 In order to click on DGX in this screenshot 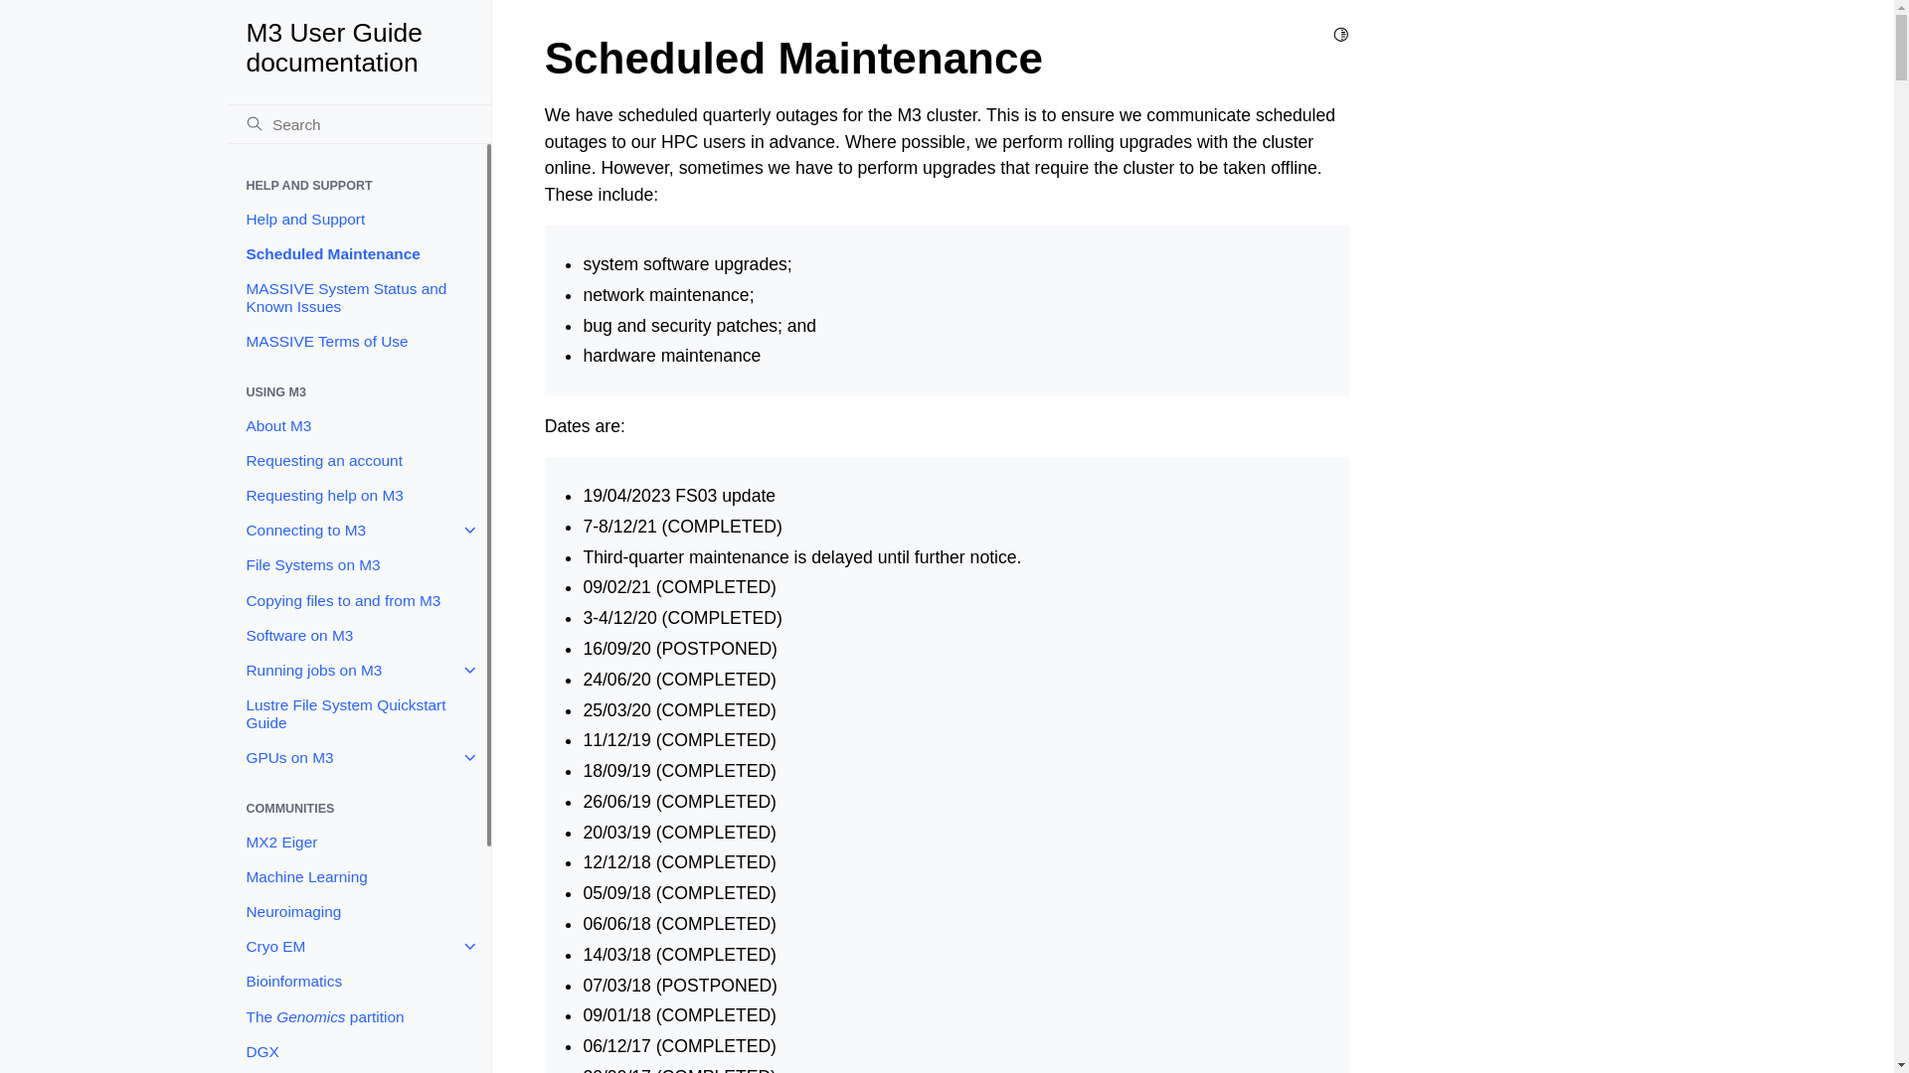, I will do `click(358, 1051)`.